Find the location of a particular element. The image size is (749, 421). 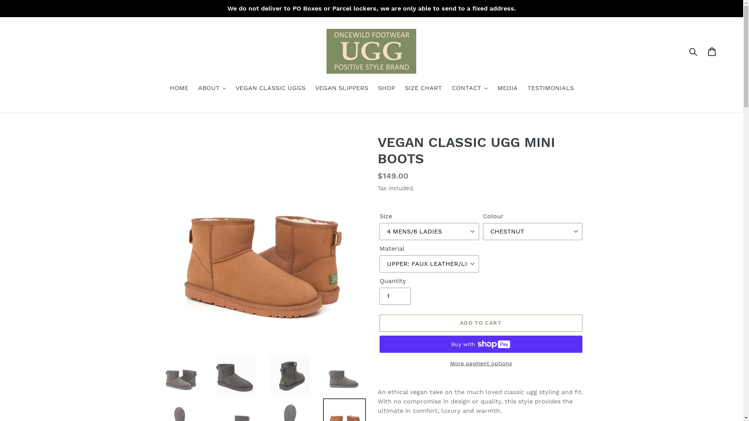

VEGAN SLIPPERS is located at coordinates (342, 89).